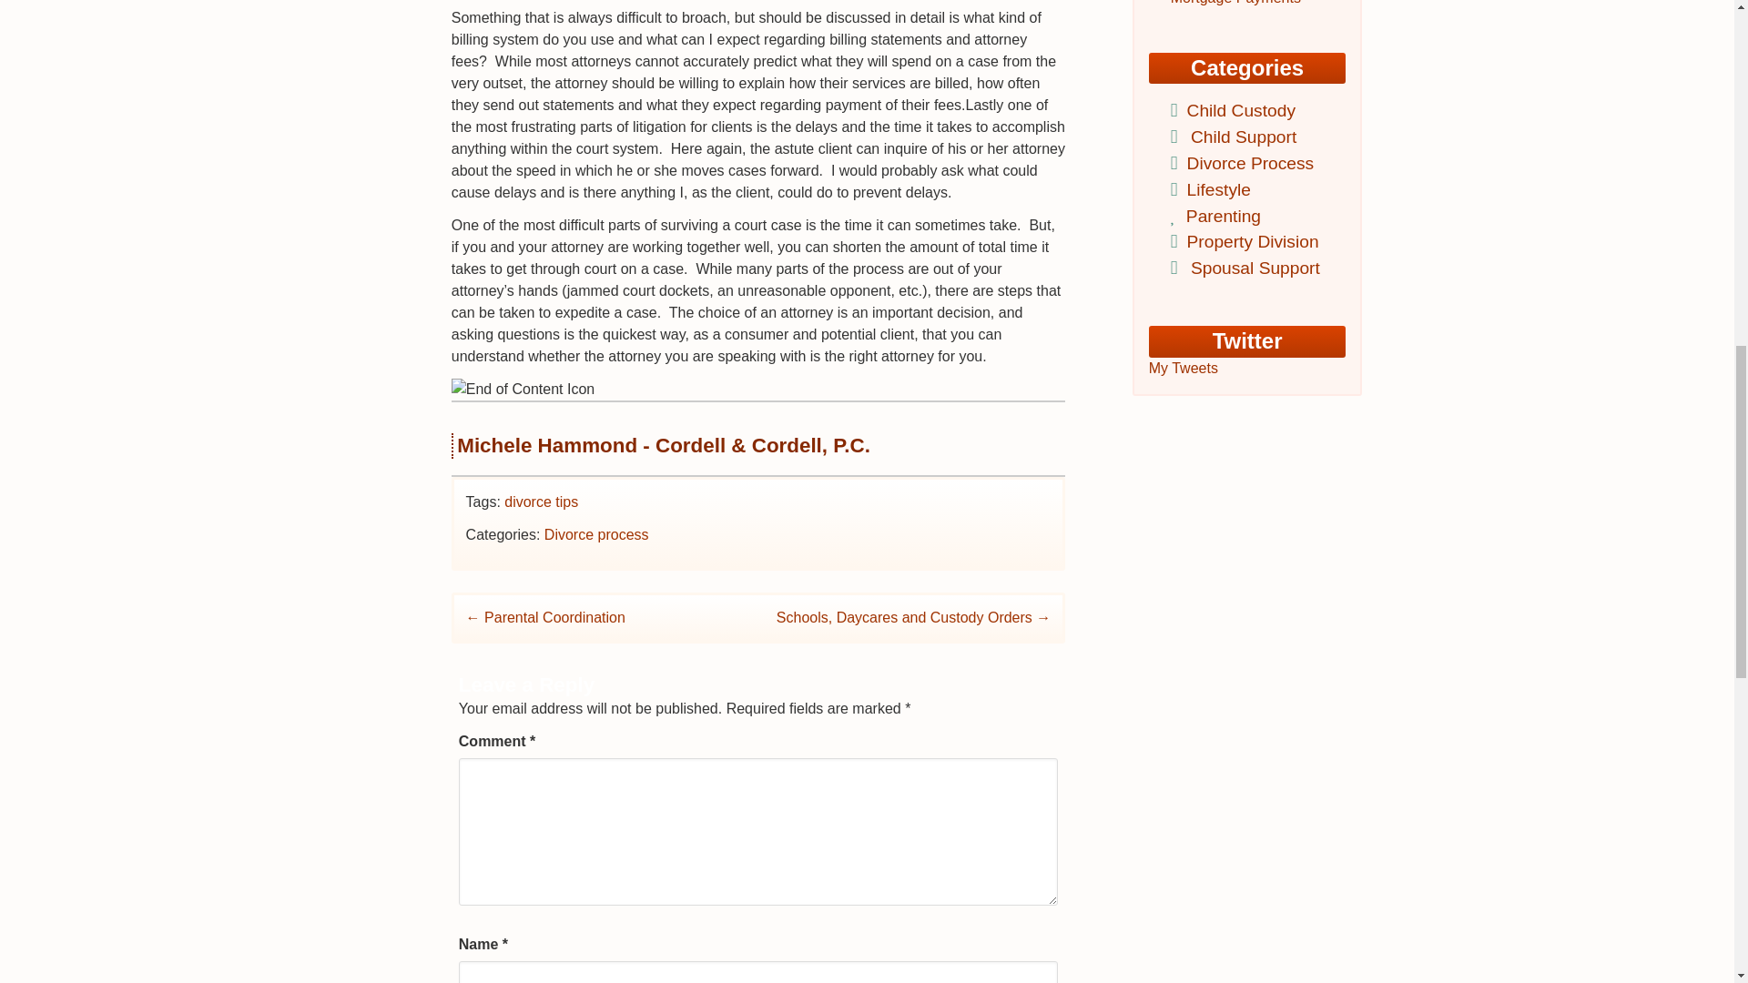 Image resolution: width=1748 pixels, height=983 pixels. What do you see at coordinates (541, 502) in the screenshot?
I see `divorce tips` at bounding box center [541, 502].